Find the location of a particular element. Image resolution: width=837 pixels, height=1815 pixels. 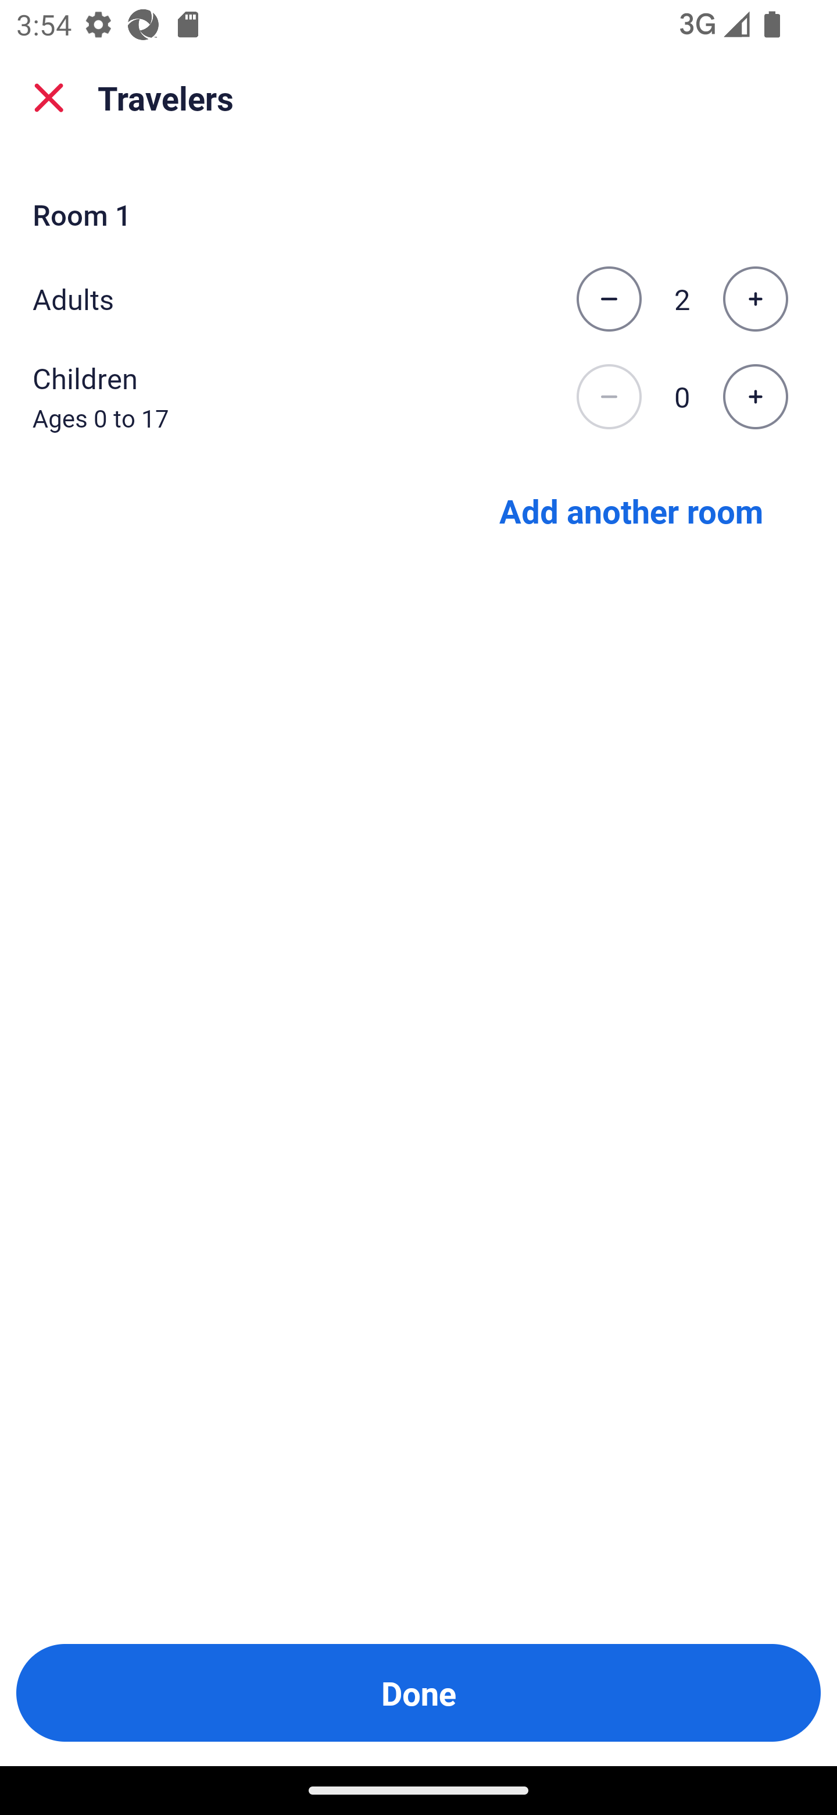

Decrease the number of adults is located at coordinates (609, 299).